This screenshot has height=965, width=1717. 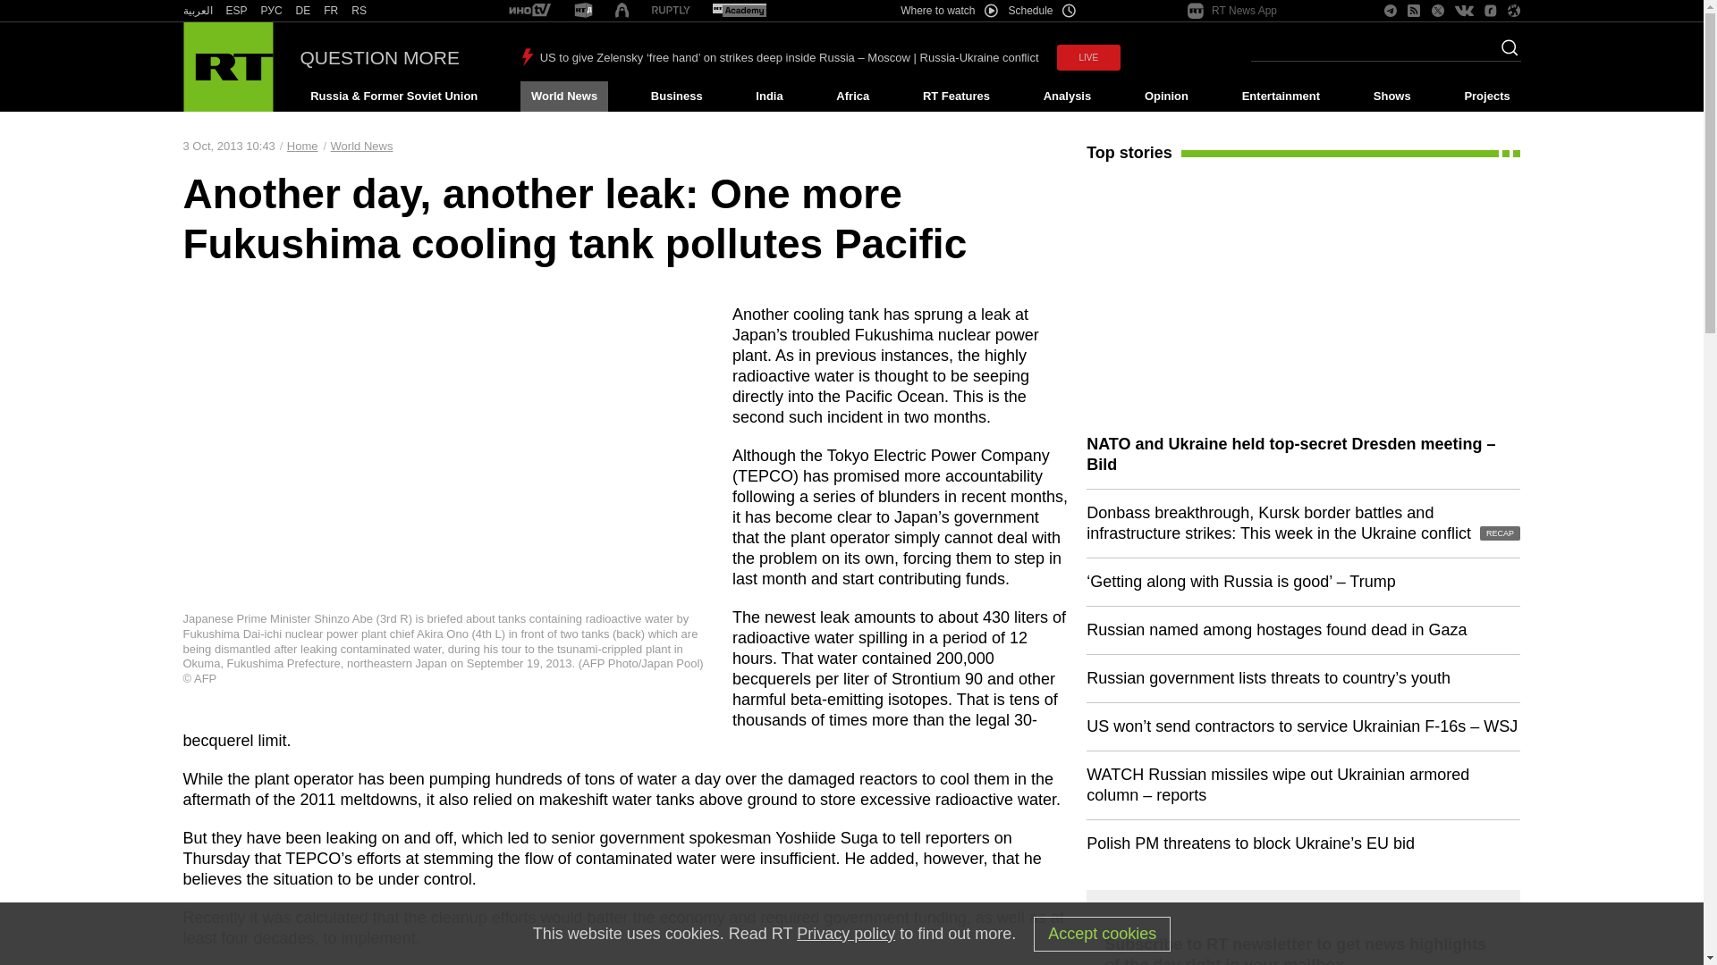 What do you see at coordinates (1281, 96) in the screenshot?
I see `Entertainment` at bounding box center [1281, 96].